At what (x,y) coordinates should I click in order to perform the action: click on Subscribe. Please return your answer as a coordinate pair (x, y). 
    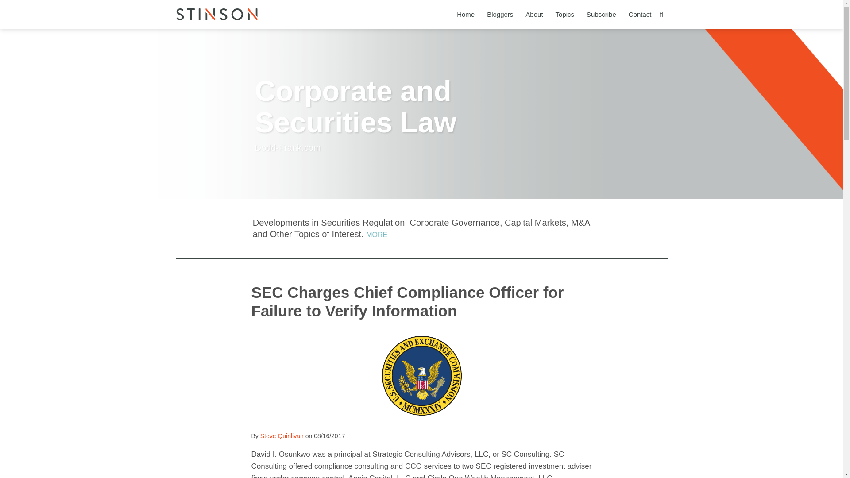
    Looking at the image, I should click on (601, 14).